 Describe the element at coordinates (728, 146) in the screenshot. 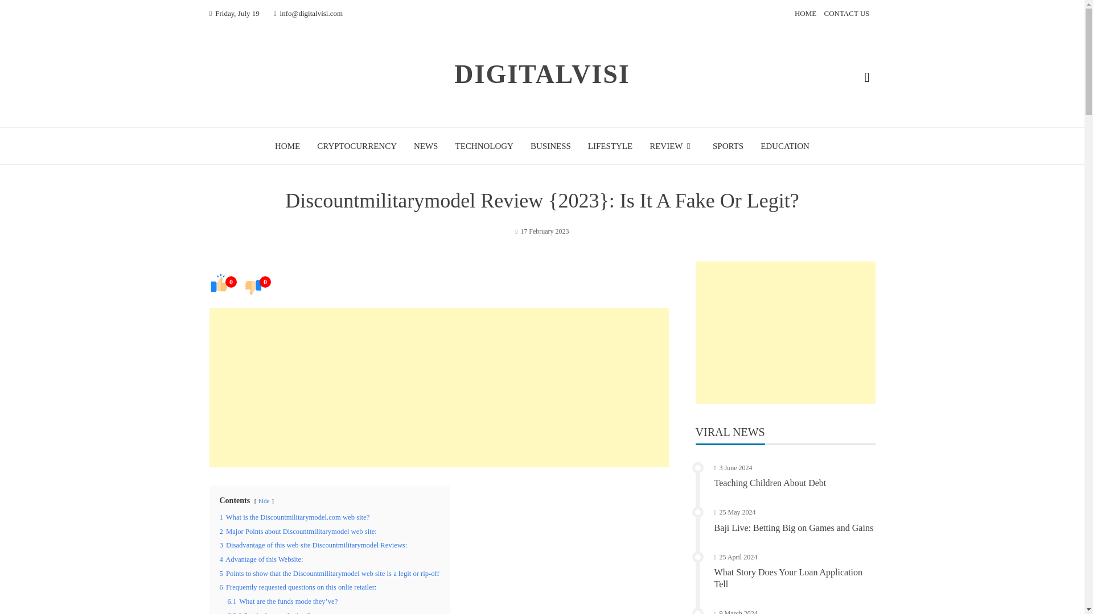

I see `SPORTS` at that location.